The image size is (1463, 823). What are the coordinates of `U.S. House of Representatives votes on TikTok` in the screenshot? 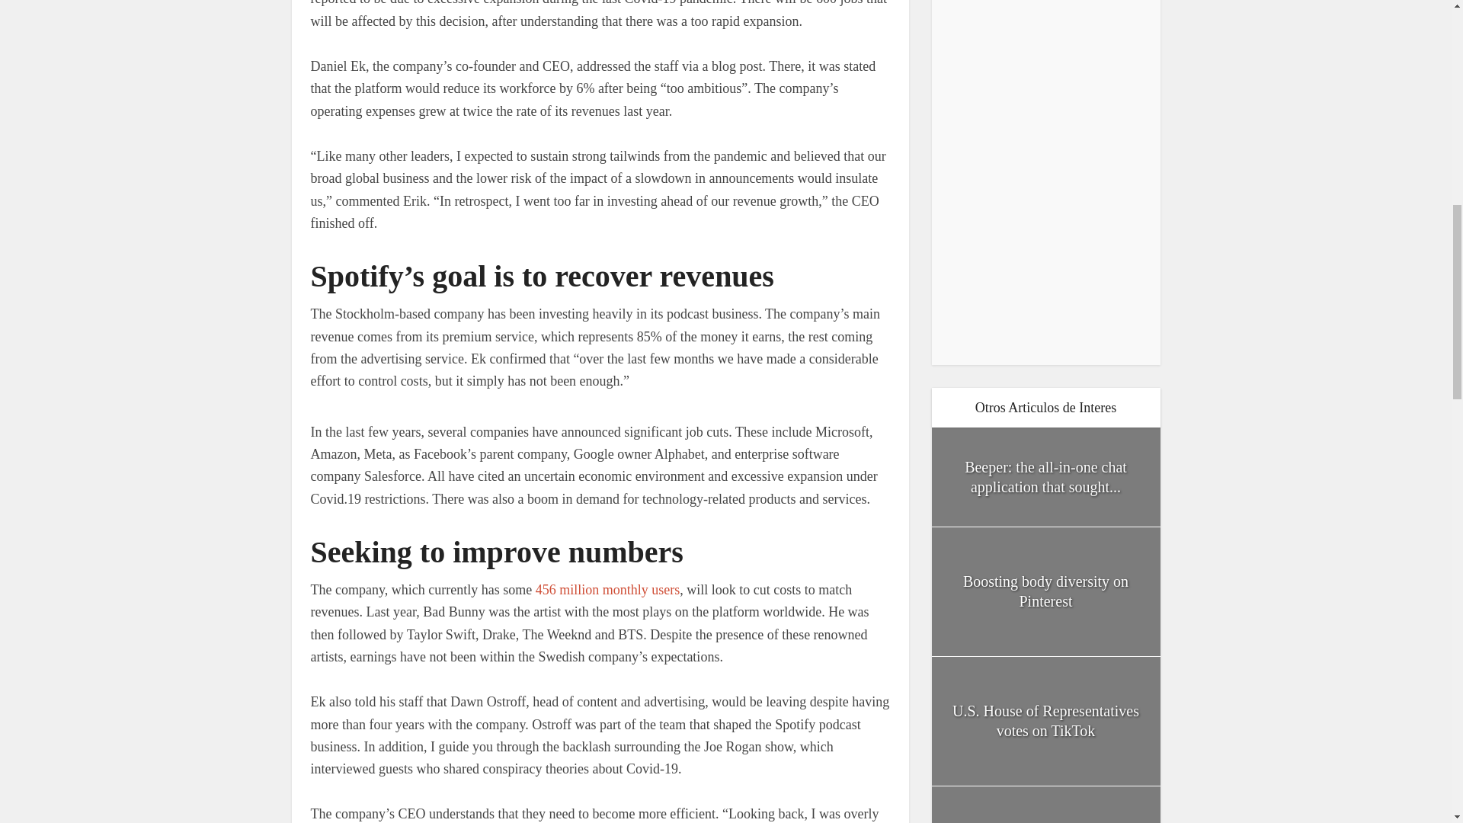 It's located at (1045, 721).